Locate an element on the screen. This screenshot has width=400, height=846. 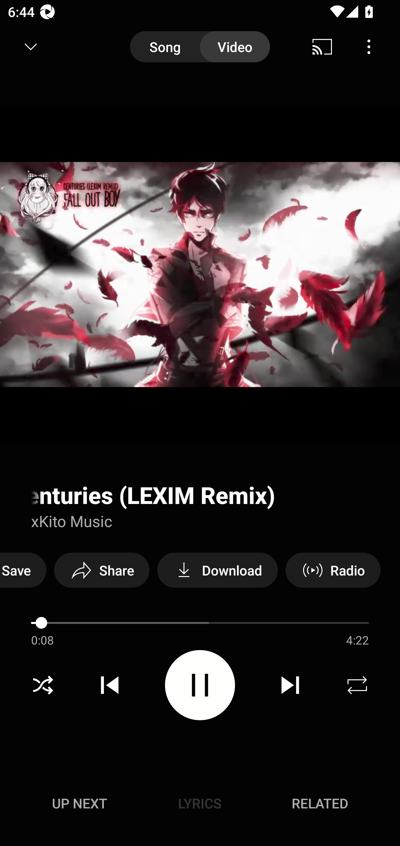
Cast. Disconnected is located at coordinates (322, 47).